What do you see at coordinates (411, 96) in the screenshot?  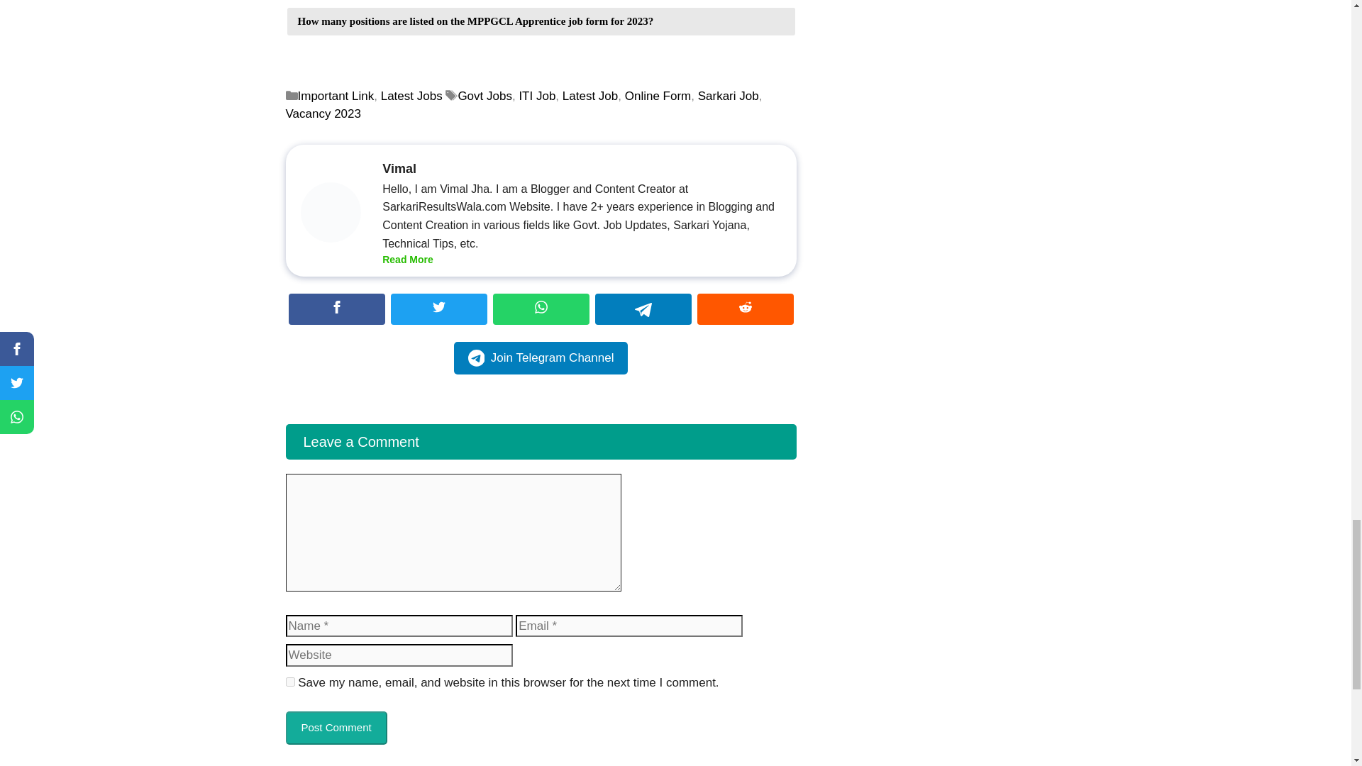 I see `Latest Jobs` at bounding box center [411, 96].